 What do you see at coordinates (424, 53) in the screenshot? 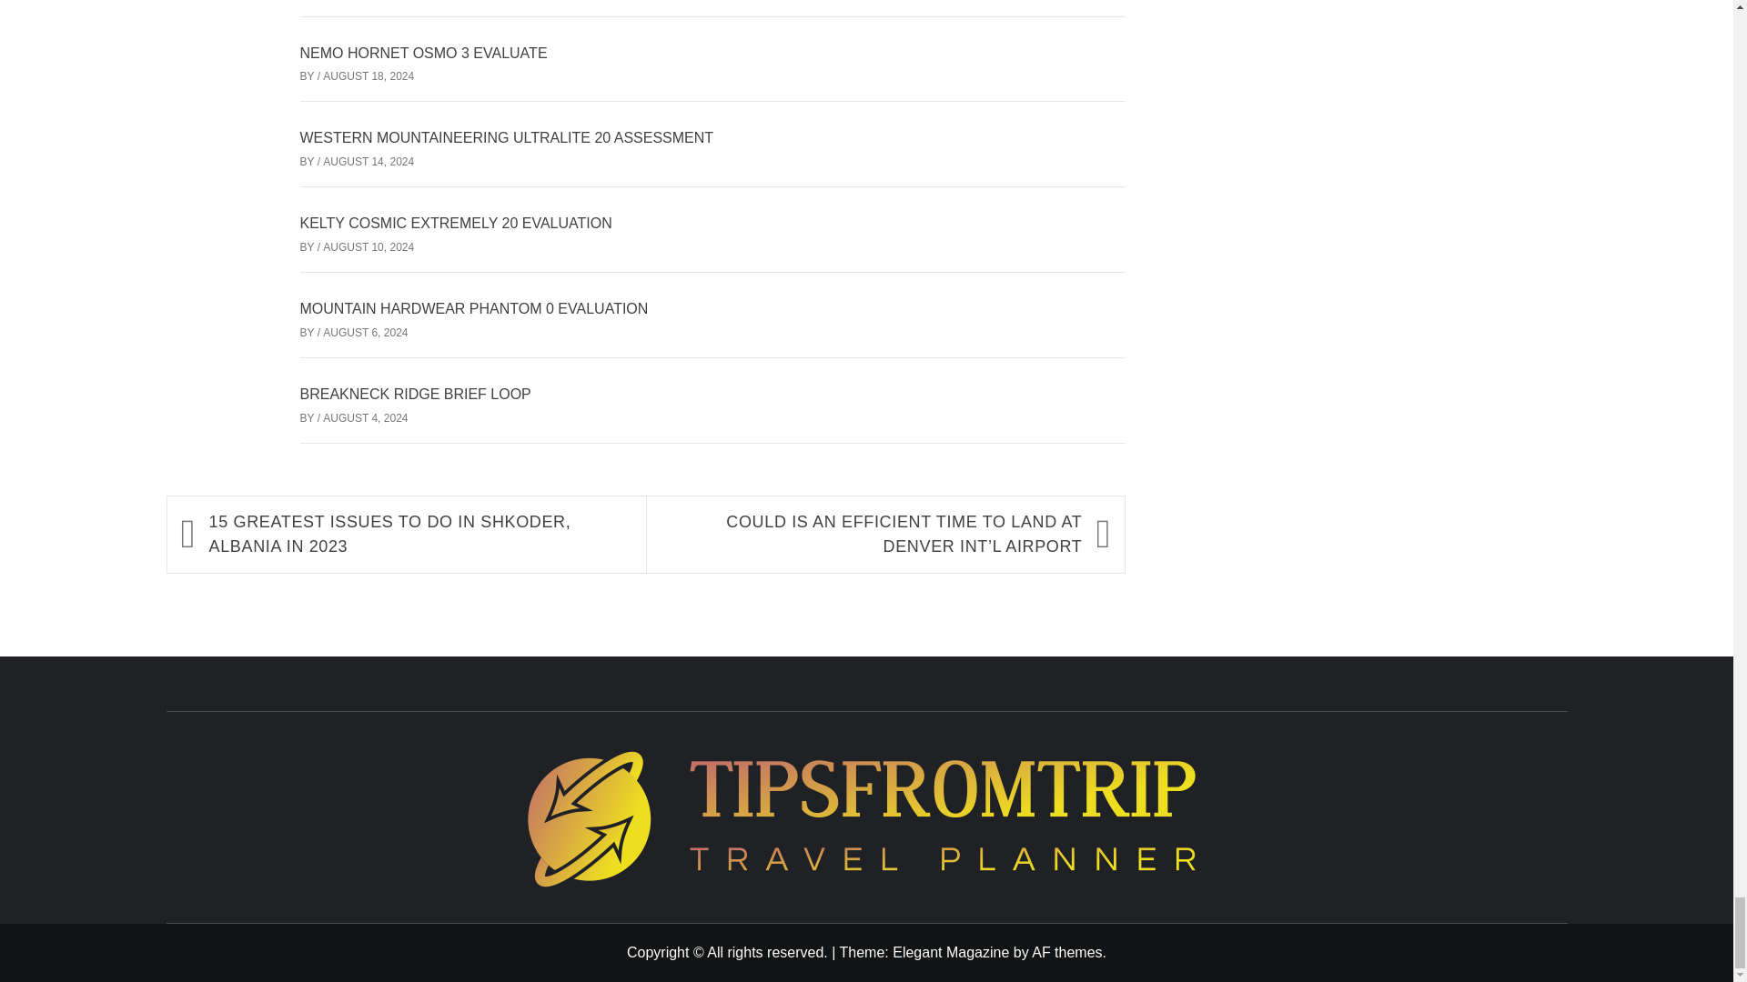
I see `NEMO HORNET OSMO 3 EVALUATE` at bounding box center [424, 53].